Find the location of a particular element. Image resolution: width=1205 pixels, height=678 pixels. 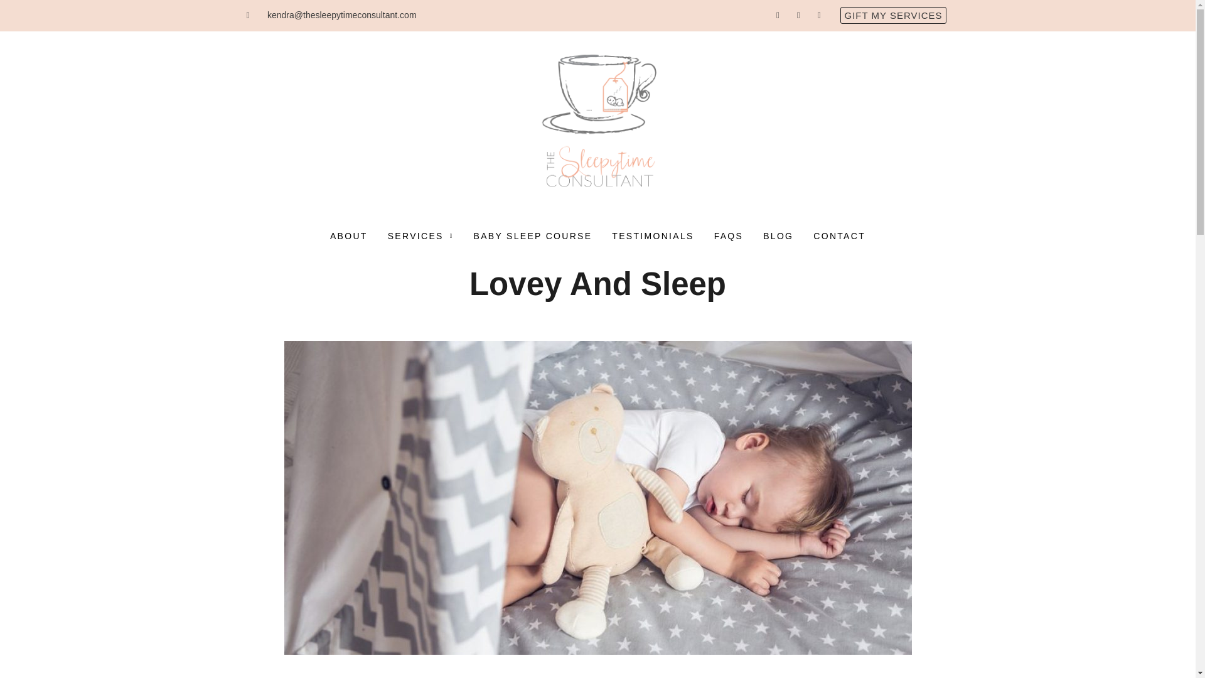

Instagram is located at coordinates (818, 15).